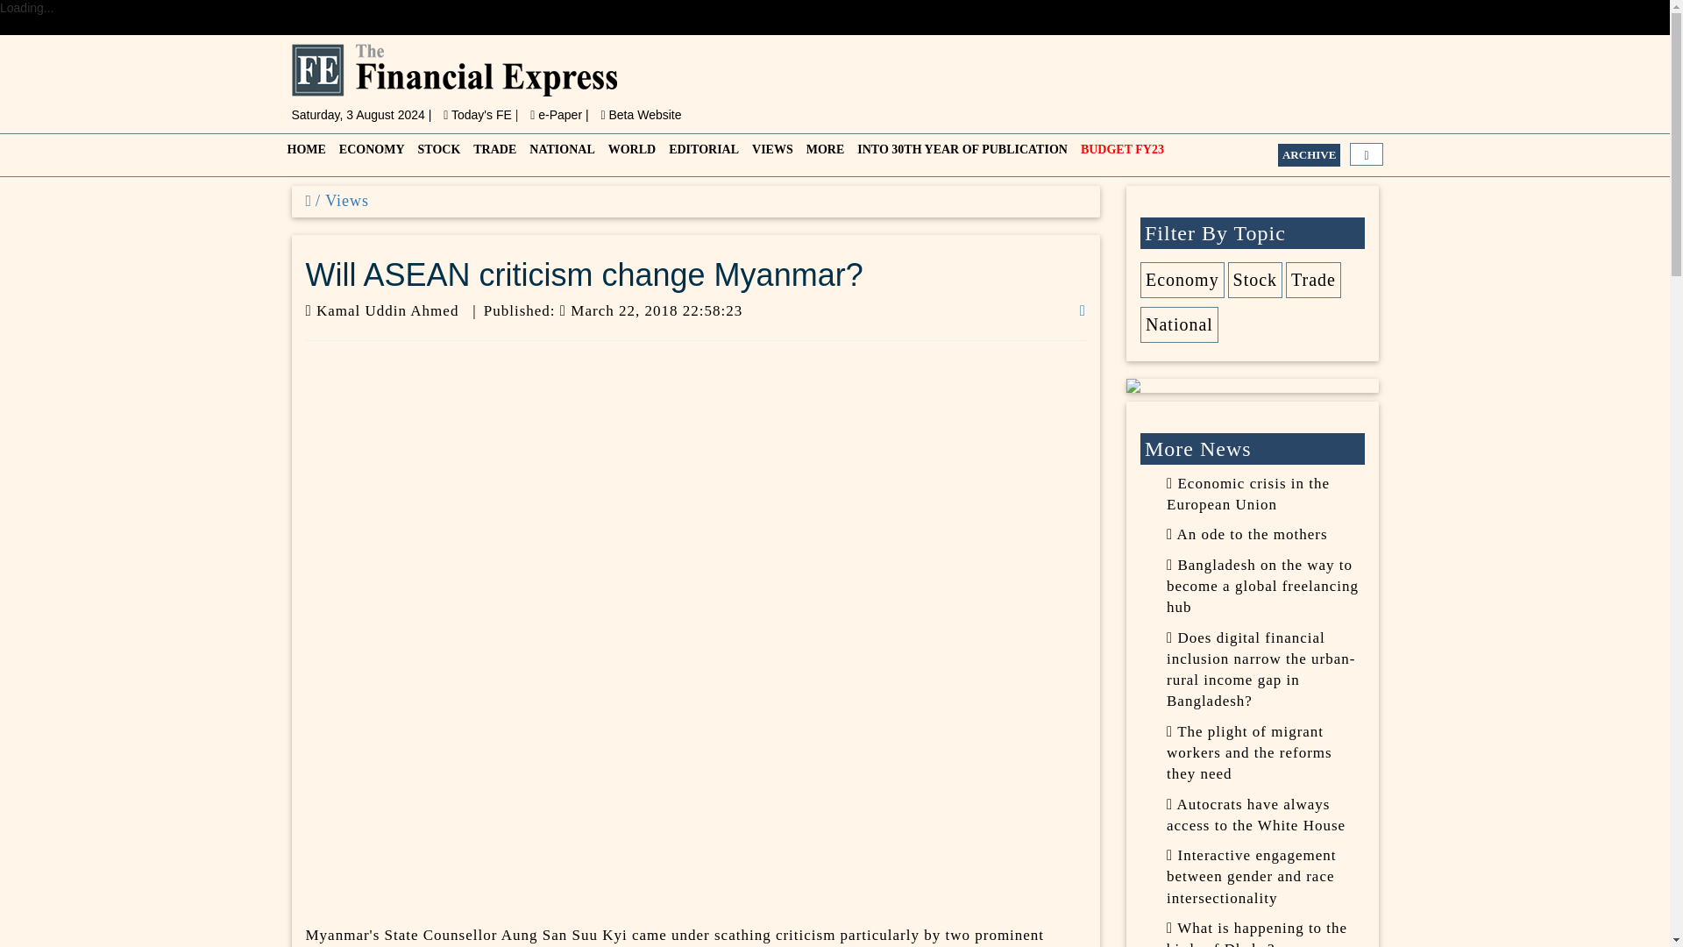 The width and height of the screenshot is (1683, 947). Describe the element at coordinates (479, 115) in the screenshot. I see `Today's FE` at that location.